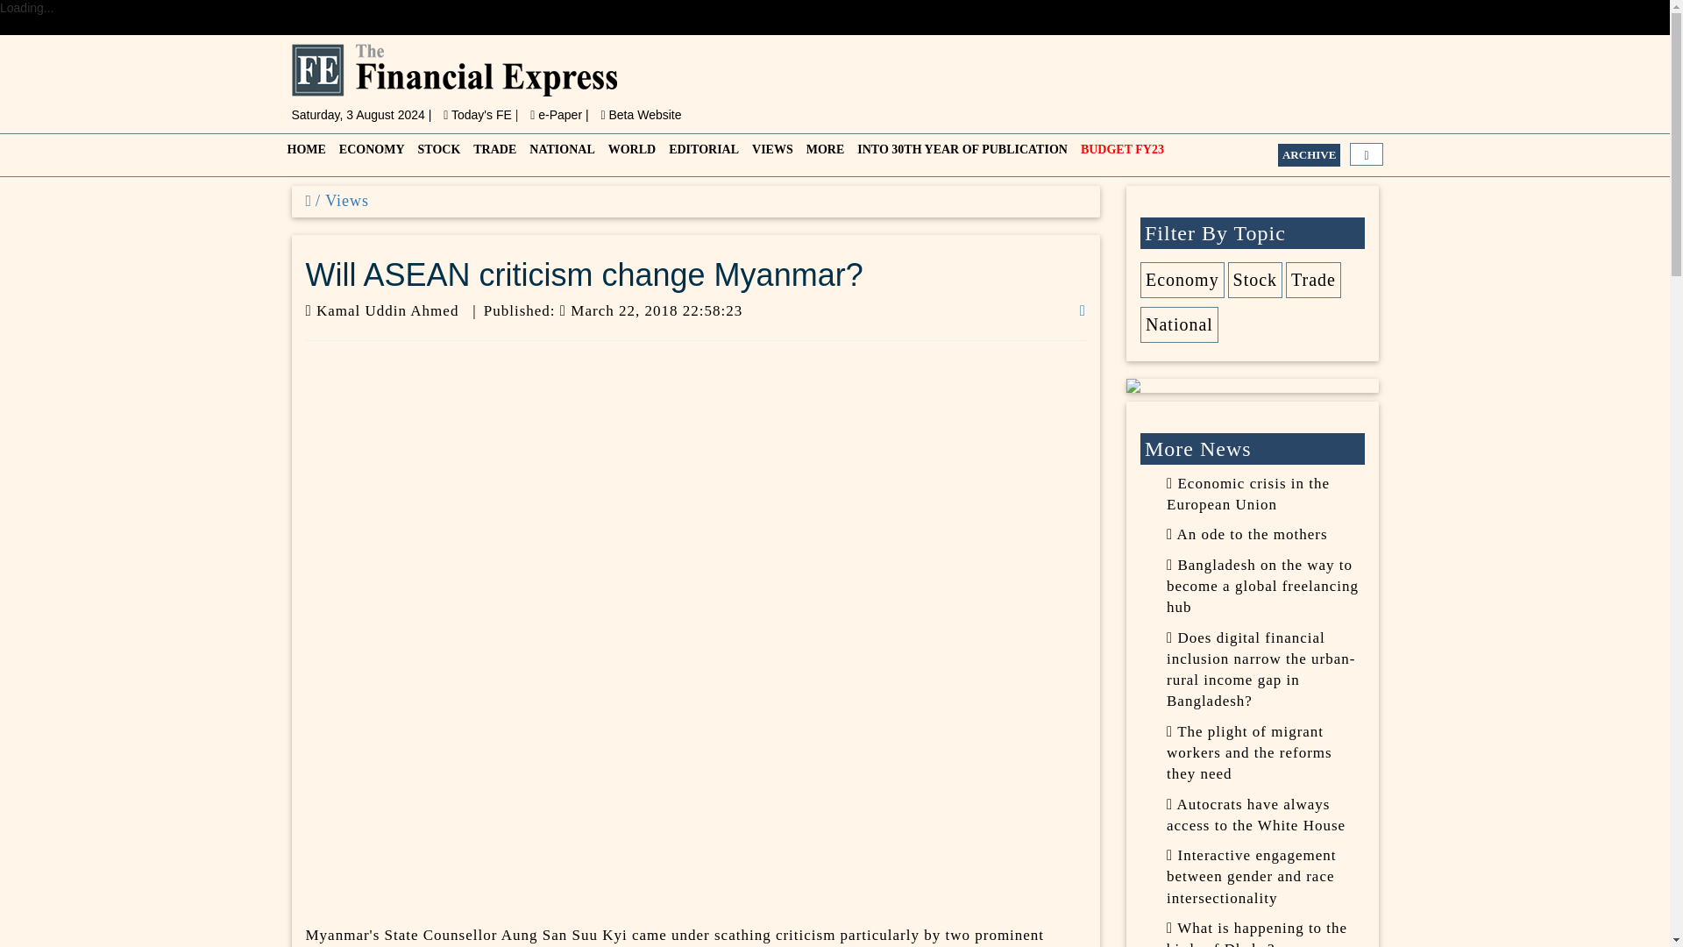 The width and height of the screenshot is (1683, 947). Describe the element at coordinates (479, 115) in the screenshot. I see `Today's FE` at that location.